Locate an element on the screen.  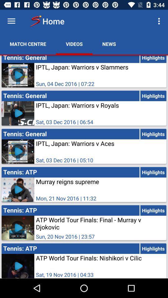
tap match centre is located at coordinates (28, 44).